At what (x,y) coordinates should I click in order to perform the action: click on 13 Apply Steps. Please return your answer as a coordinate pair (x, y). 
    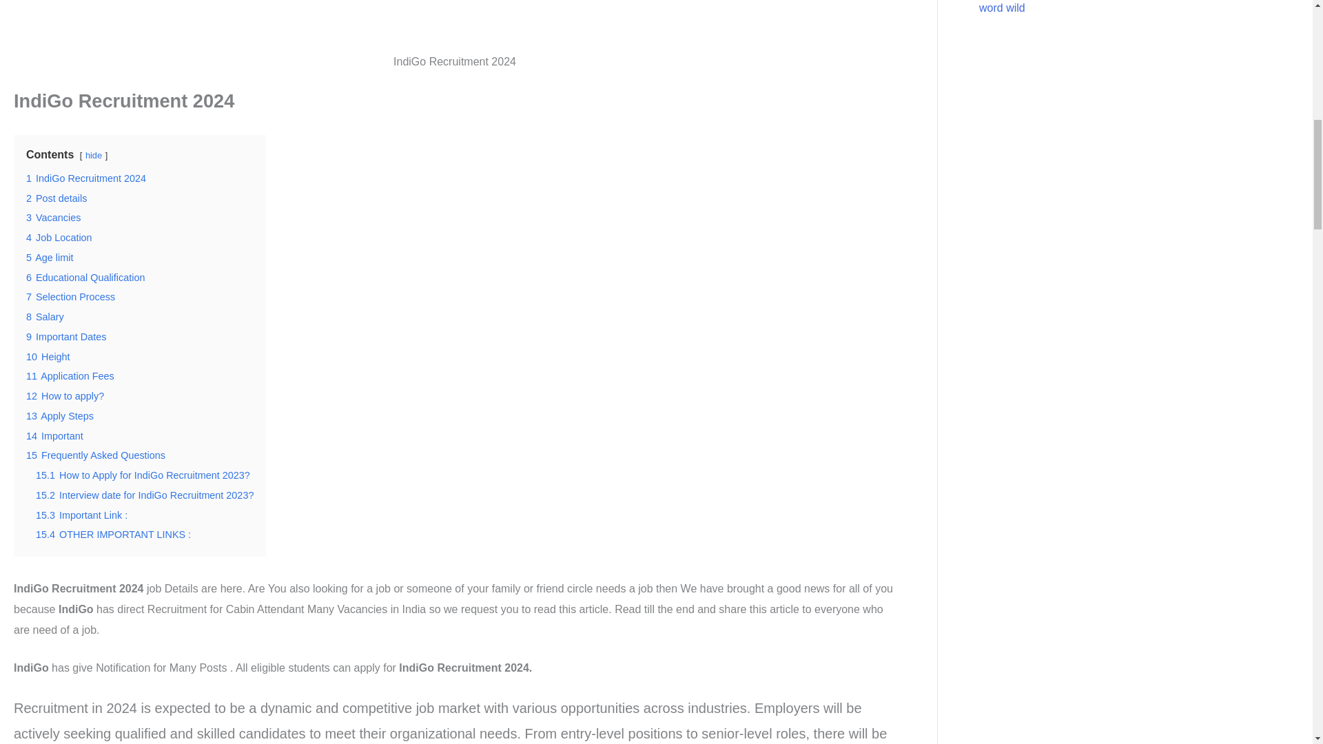
    Looking at the image, I should click on (60, 416).